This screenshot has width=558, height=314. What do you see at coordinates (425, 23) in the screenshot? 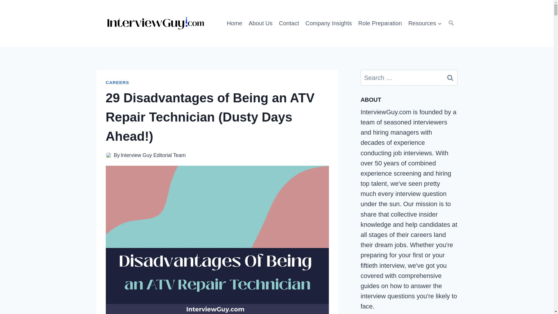
I see `Resources` at bounding box center [425, 23].